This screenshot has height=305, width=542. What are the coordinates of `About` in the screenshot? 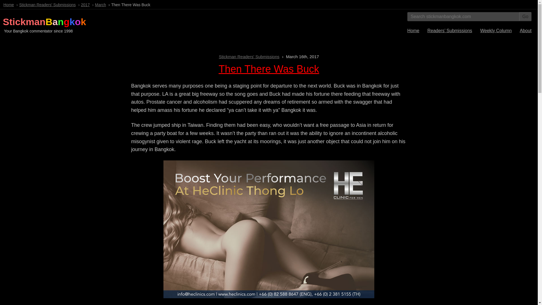 It's located at (526, 30).